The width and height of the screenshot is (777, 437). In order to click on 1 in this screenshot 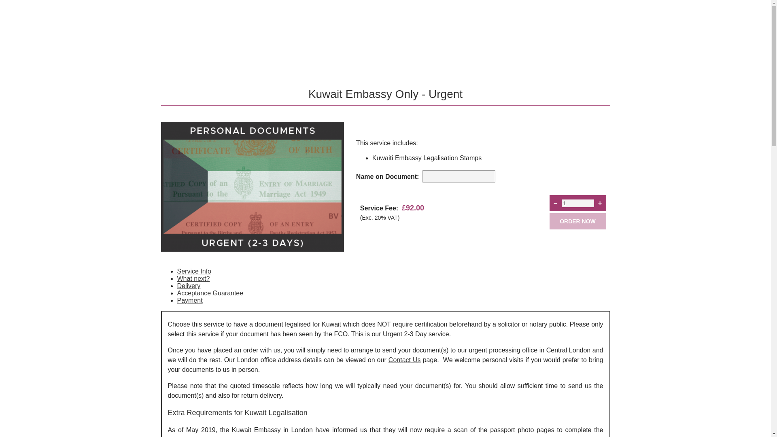, I will do `click(578, 203)`.